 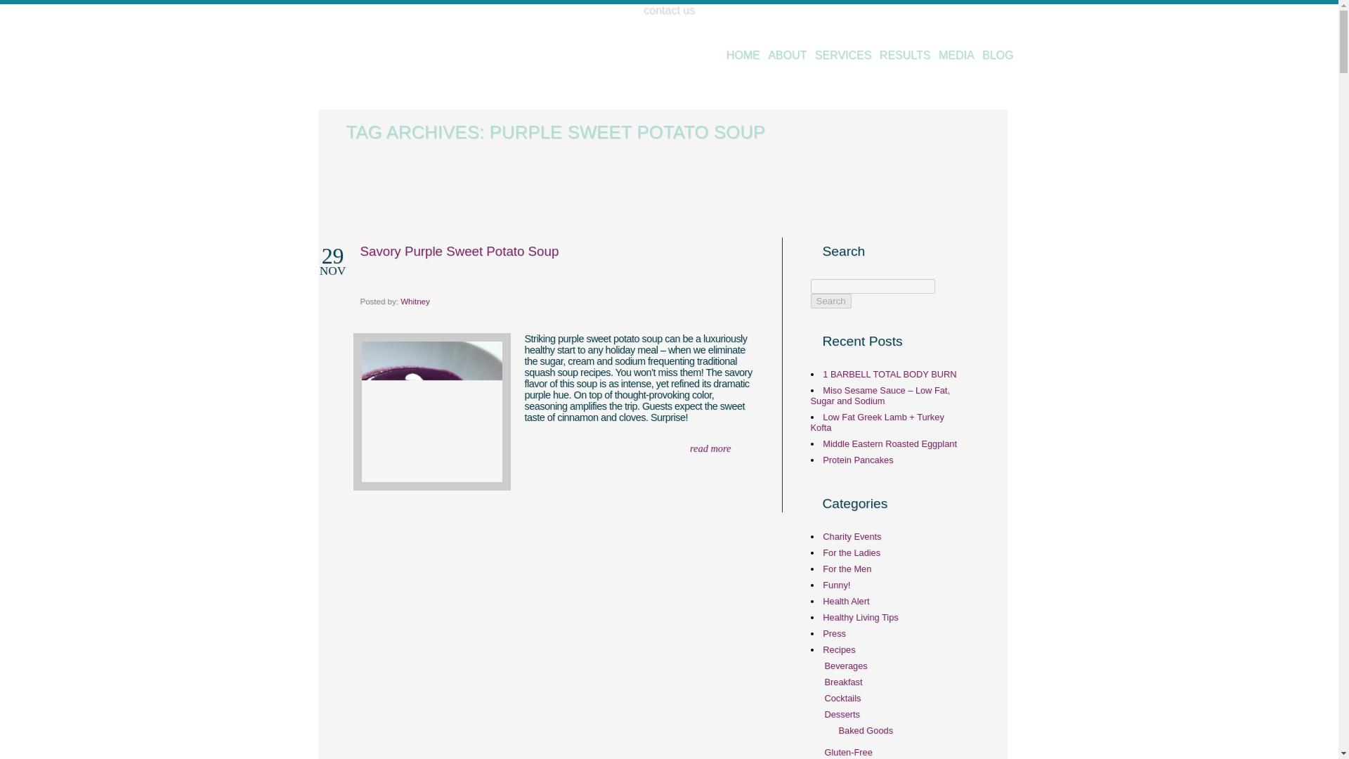 I want to click on ABOUT, so click(x=787, y=55).